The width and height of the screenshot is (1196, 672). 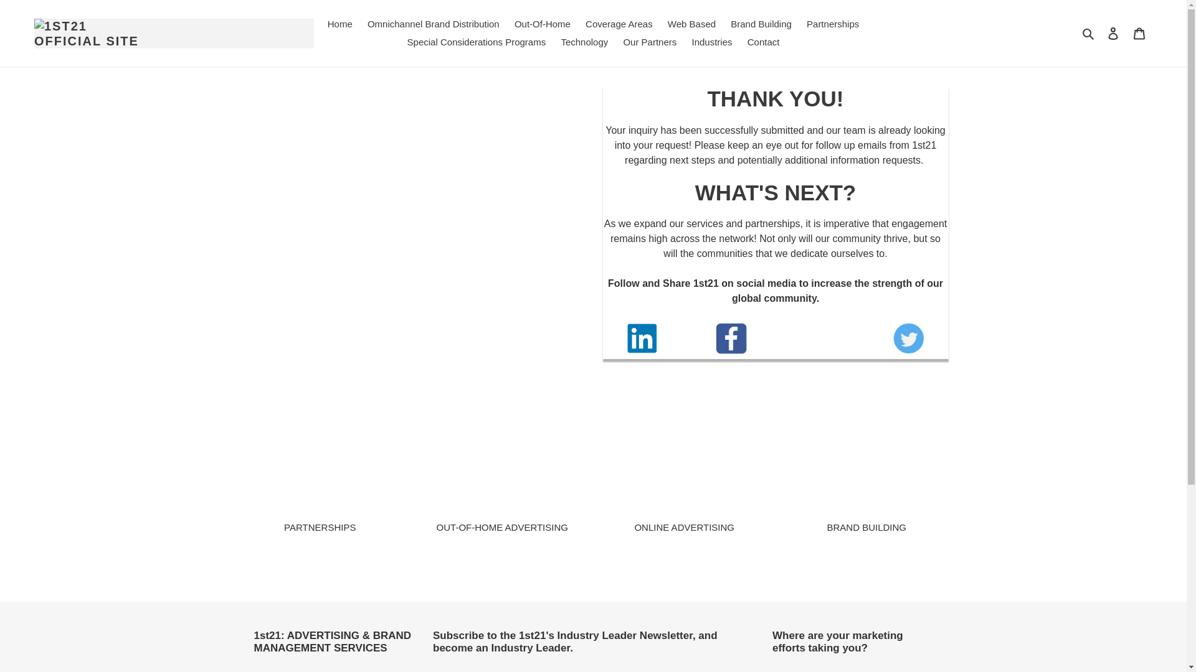 What do you see at coordinates (761, 24) in the screenshot?
I see `Brand Building` at bounding box center [761, 24].